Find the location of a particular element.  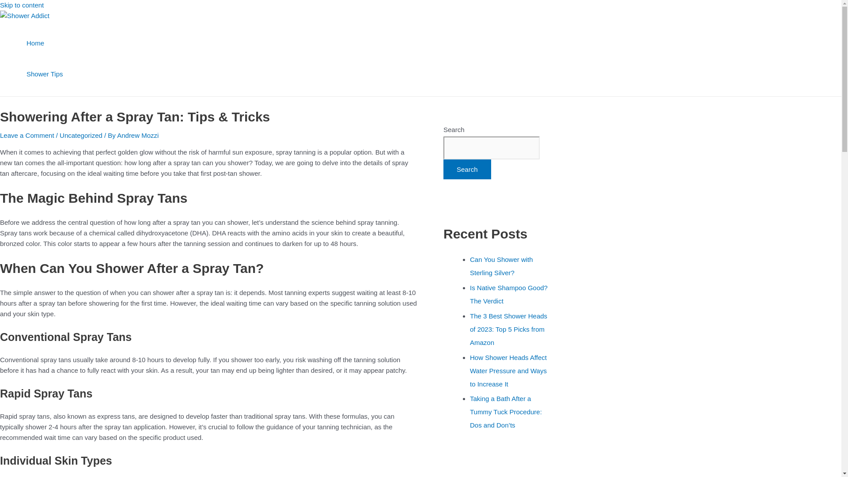

The 3 Best Shower Heads of 2023: Top 5 Picks from Amazon is located at coordinates (508, 329).